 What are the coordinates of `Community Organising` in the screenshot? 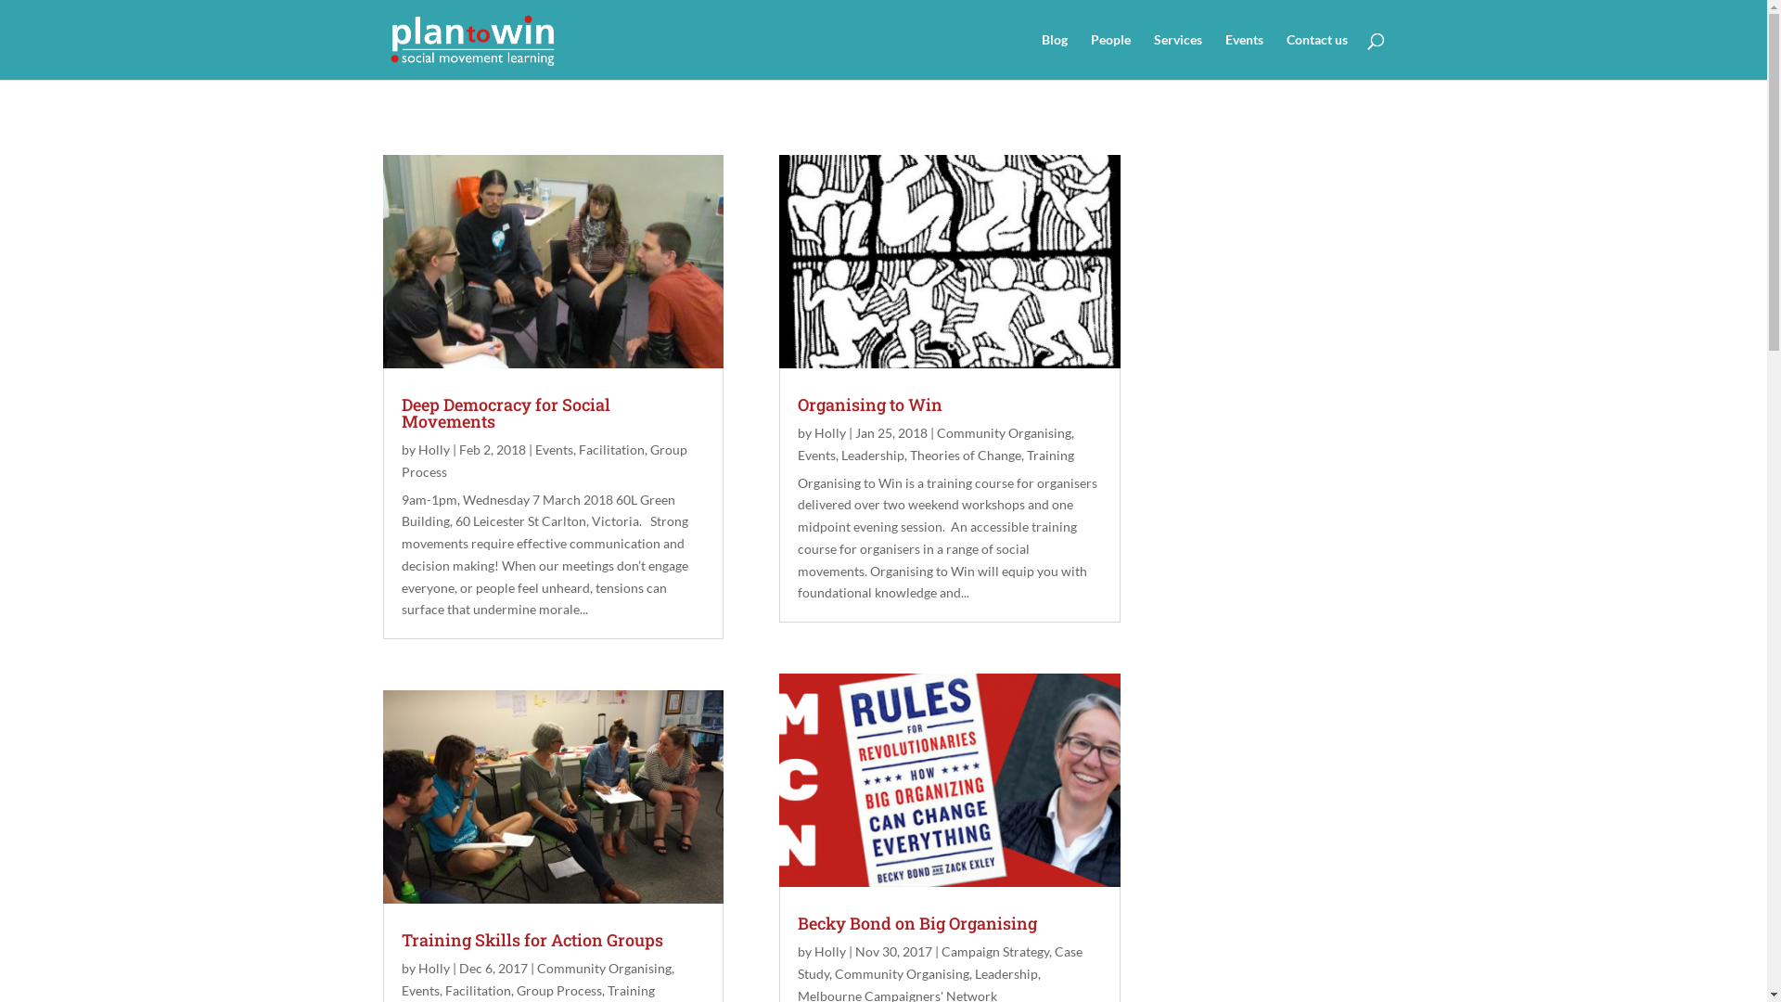 It's located at (902, 974).